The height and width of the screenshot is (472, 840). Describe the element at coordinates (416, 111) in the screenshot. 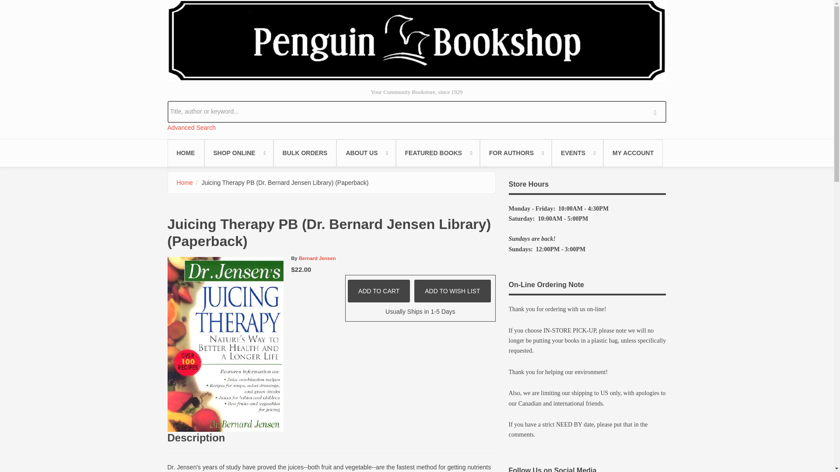

I see `Title, author or keyword...` at that location.